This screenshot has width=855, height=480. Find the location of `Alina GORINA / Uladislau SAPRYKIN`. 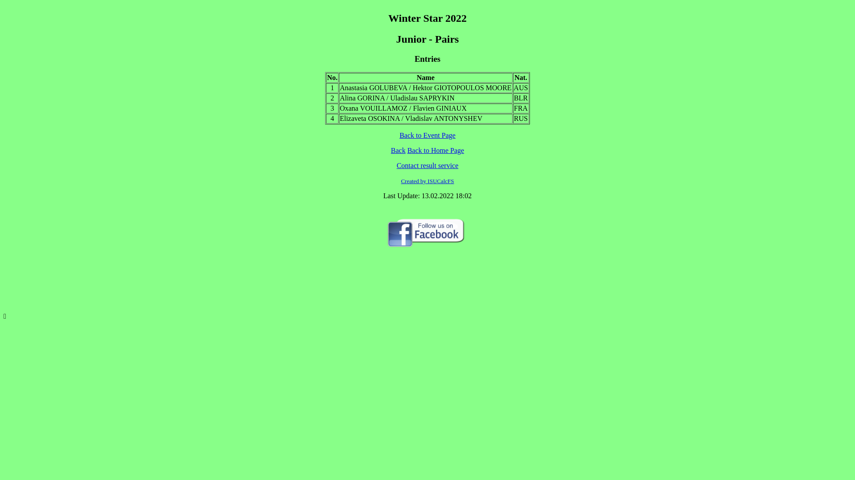

Alina GORINA / Uladislau SAPRYKIN is located at coordinates (397, 98).